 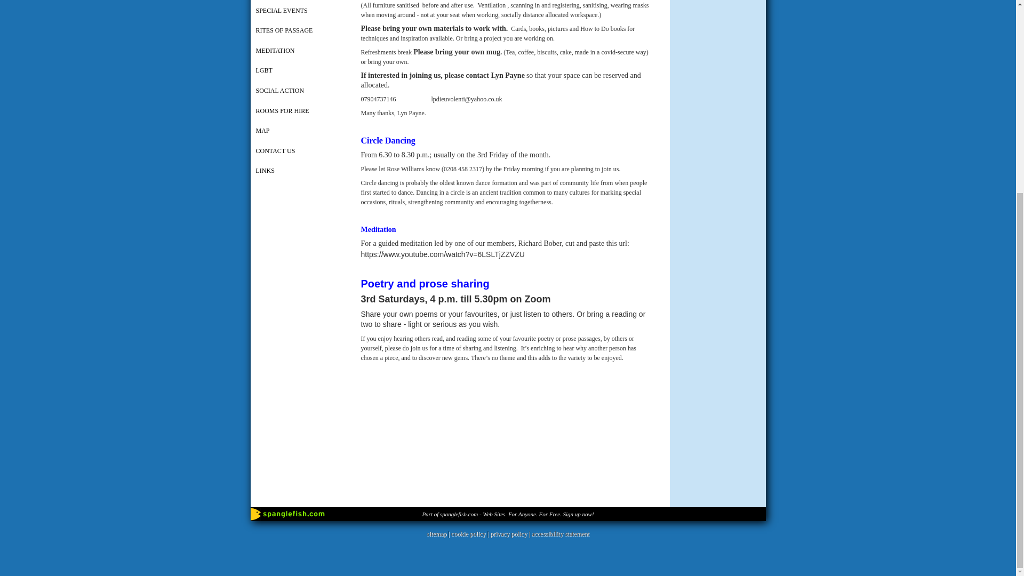 I want to click on sitemap, so click(x=436, y=533).